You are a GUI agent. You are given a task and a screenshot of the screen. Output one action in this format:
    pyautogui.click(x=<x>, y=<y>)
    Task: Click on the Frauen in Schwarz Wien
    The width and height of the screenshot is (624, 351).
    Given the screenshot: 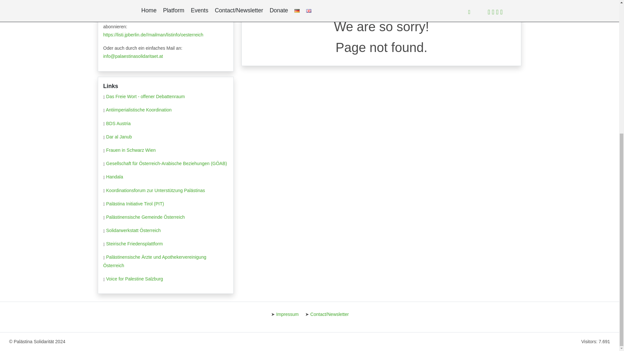 What is the action you would take?
    pyautogui.click(x=131, y=150)
    